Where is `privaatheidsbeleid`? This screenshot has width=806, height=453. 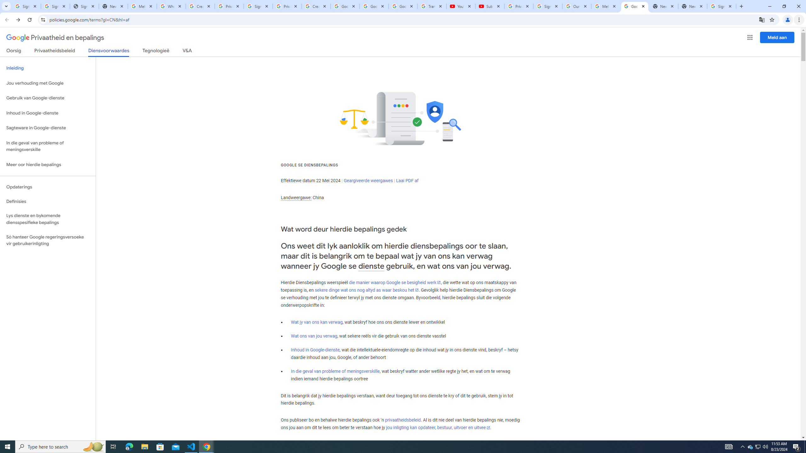
privaatheidsbeleid is located at coordinates (402, 420).